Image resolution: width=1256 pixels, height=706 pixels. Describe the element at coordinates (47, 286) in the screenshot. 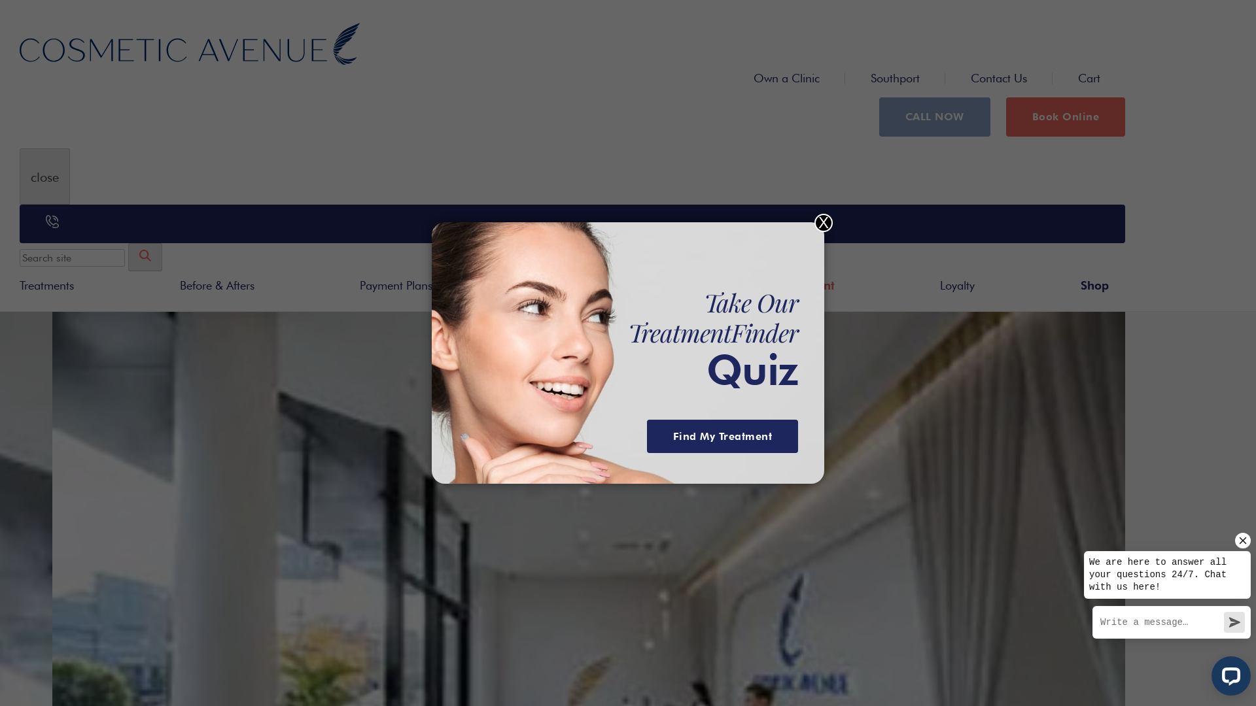

I see `Treatments` at that location.